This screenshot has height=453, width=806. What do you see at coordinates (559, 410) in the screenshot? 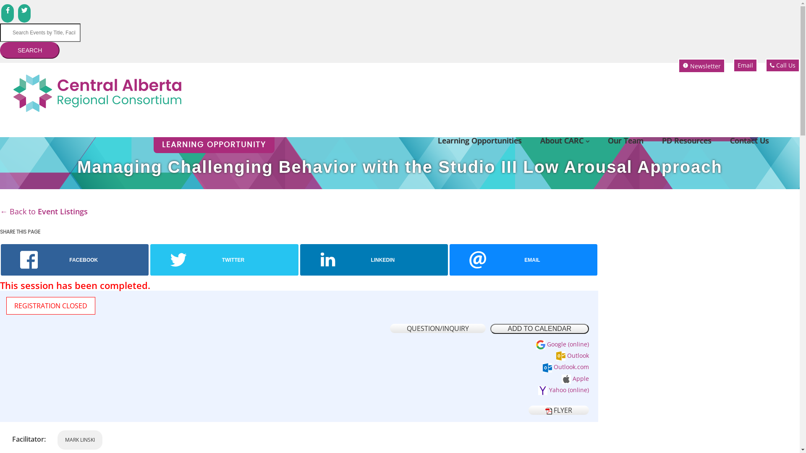
I see `FLYER` at bounding box center [559, 410].